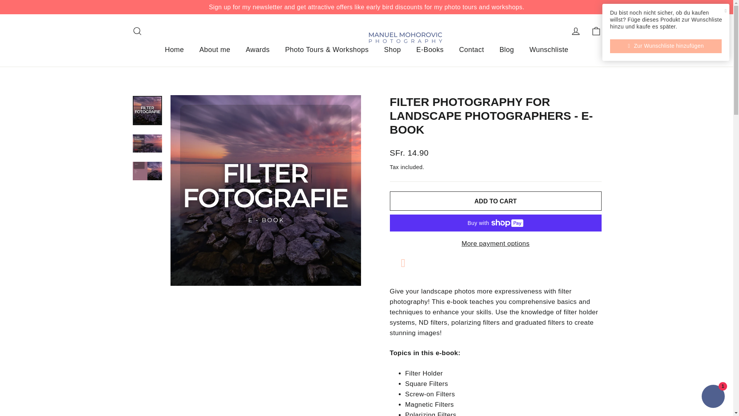 The width and height of the screenshot is (739, 416). What do you see at coordinates (215, 50) in the screenshot?
I see `account` at bounding box center [215, 50].